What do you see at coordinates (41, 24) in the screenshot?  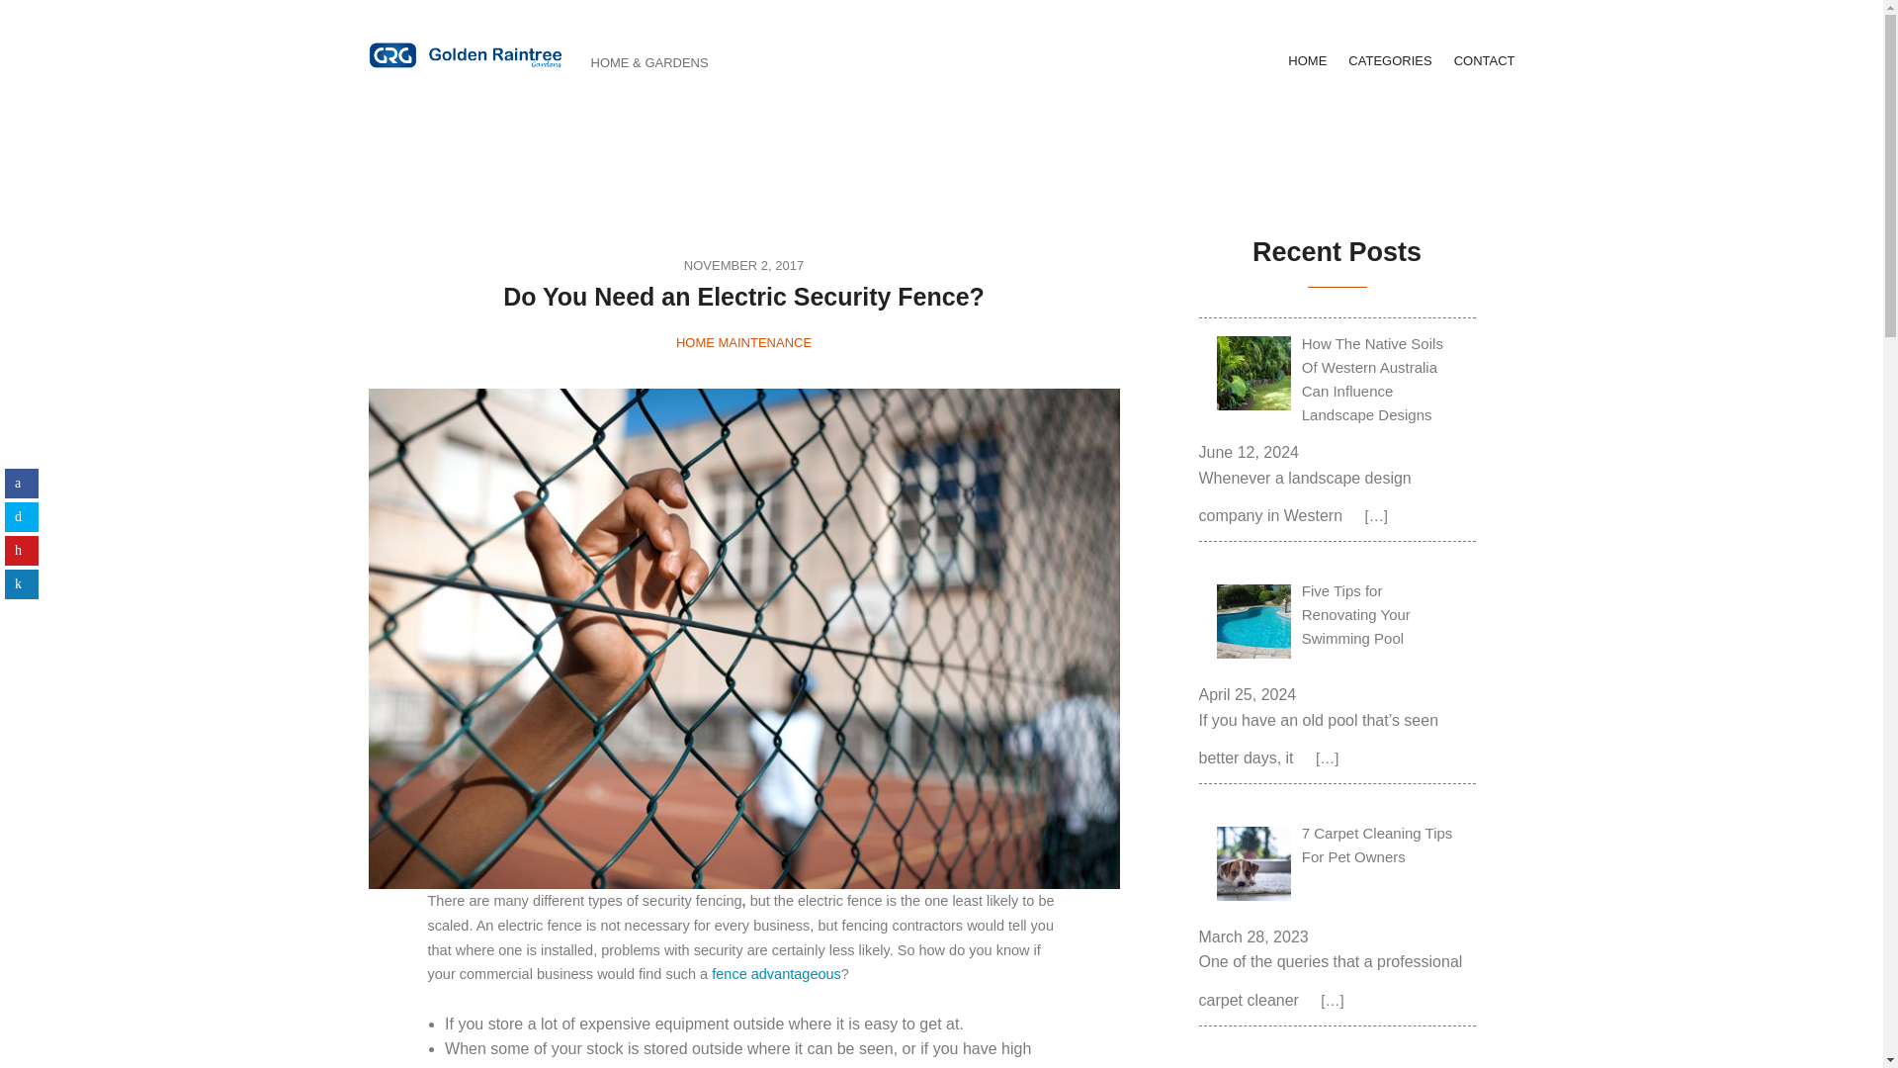 I see `Search` at bounding box center [41, 24].